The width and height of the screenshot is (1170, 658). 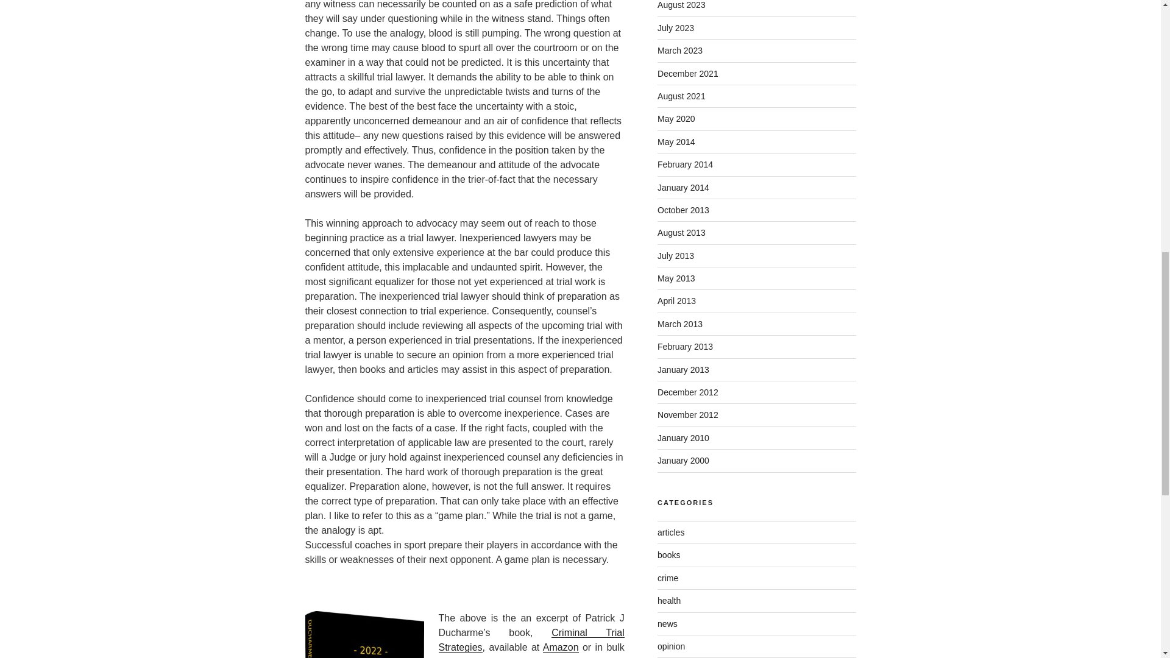 I want to click on MedicaLegal Publishing, so click(x=525, y=657).